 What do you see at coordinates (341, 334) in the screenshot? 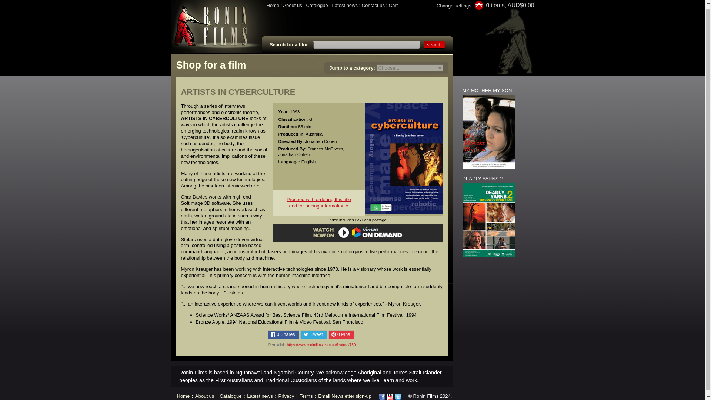
I see `Pin on Pinterest` at bounding box center [341, 334].